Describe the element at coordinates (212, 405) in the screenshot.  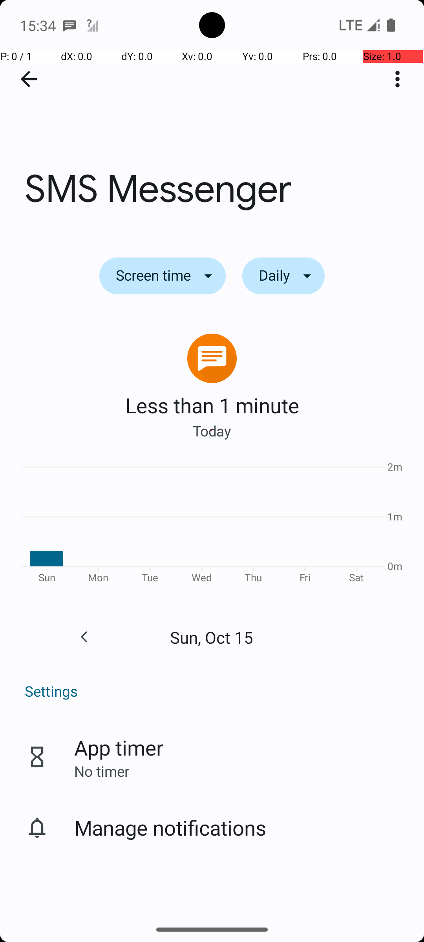
I see `Less than 1 minute` at that location.